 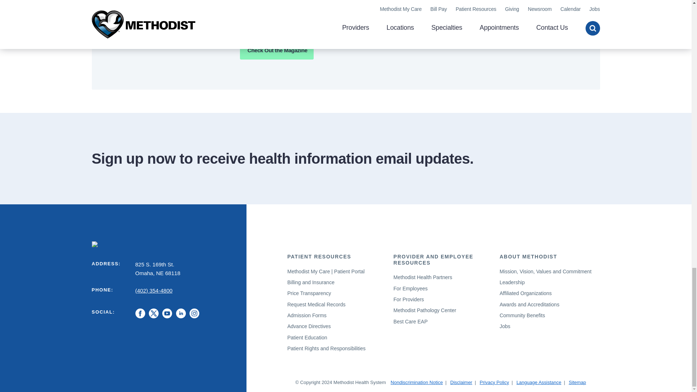 I want to click on Methodist Health System, so click(x=164, y=244).